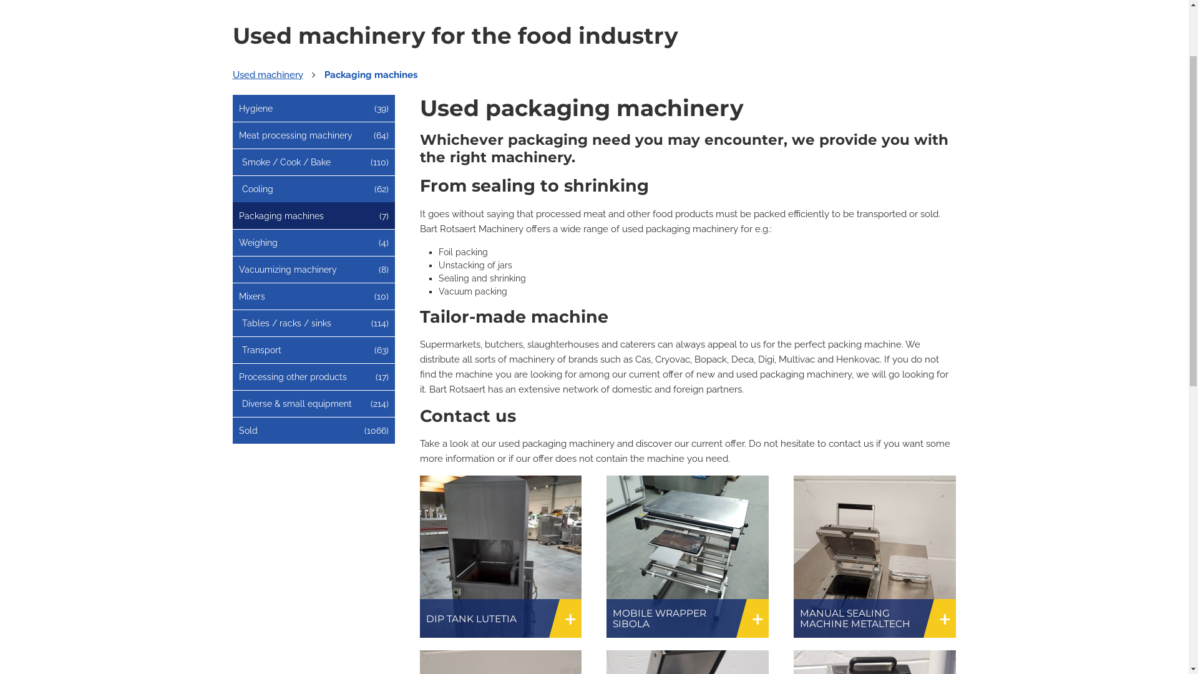 The image size is (1198, 674). What do you see at coordinates (262, 447) in the screenshot?
I see `Transport
(63)` at bounding box center [262, 447].